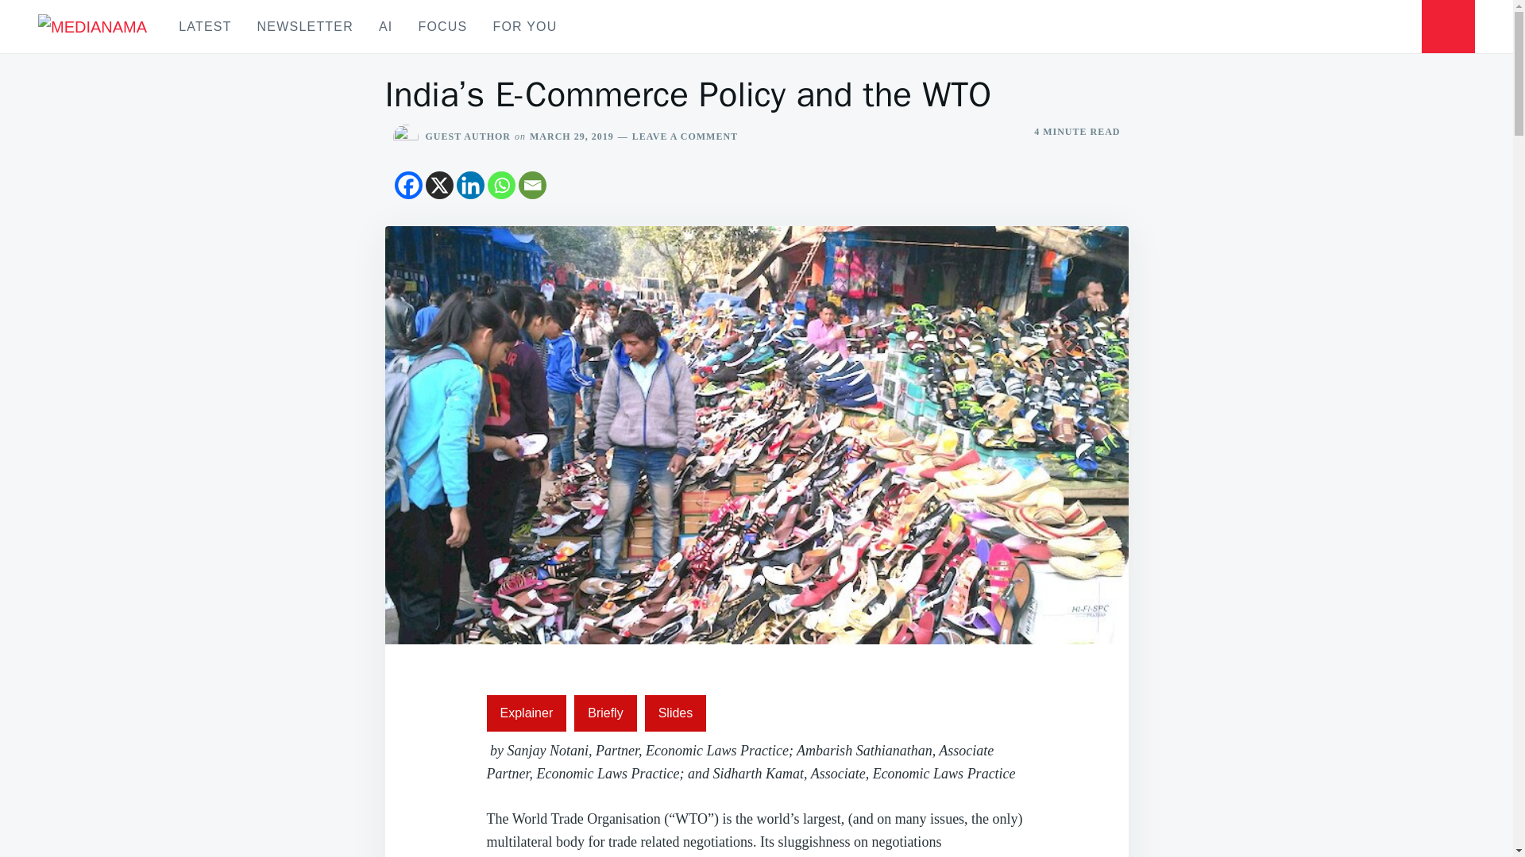 The width and height of the screenshot is (1525, 857). Describe the element at coordinates (205, 26) in the screenshot. I see `LATEST` at that location.